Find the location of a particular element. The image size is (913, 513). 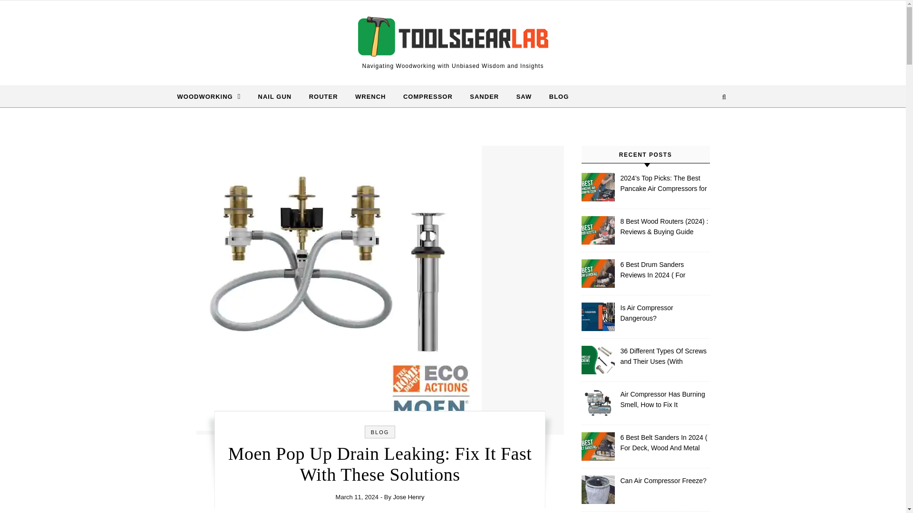

Posts by Jose Henry is located at coordinates (409, 497).